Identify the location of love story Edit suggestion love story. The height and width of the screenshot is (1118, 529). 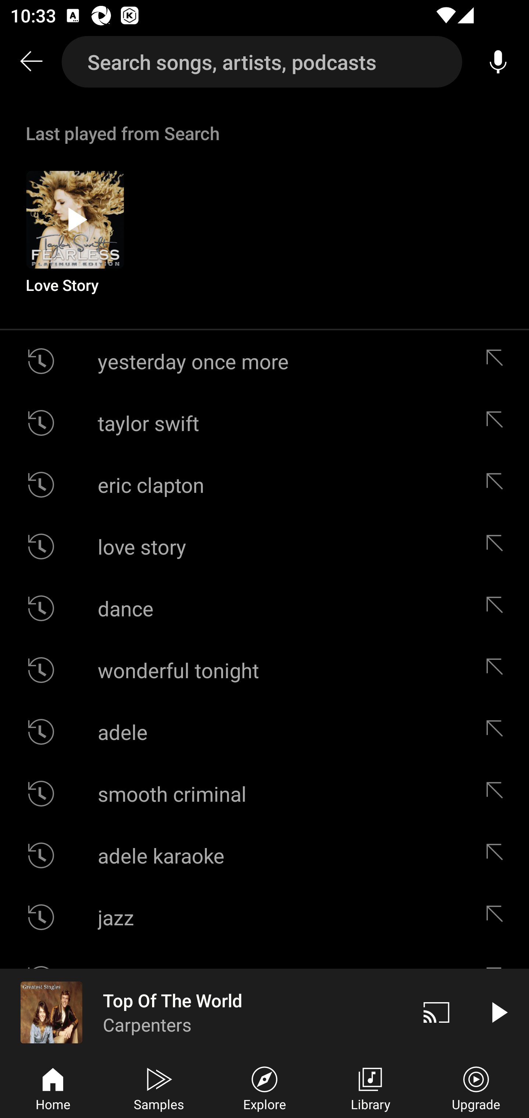
(264, 546).